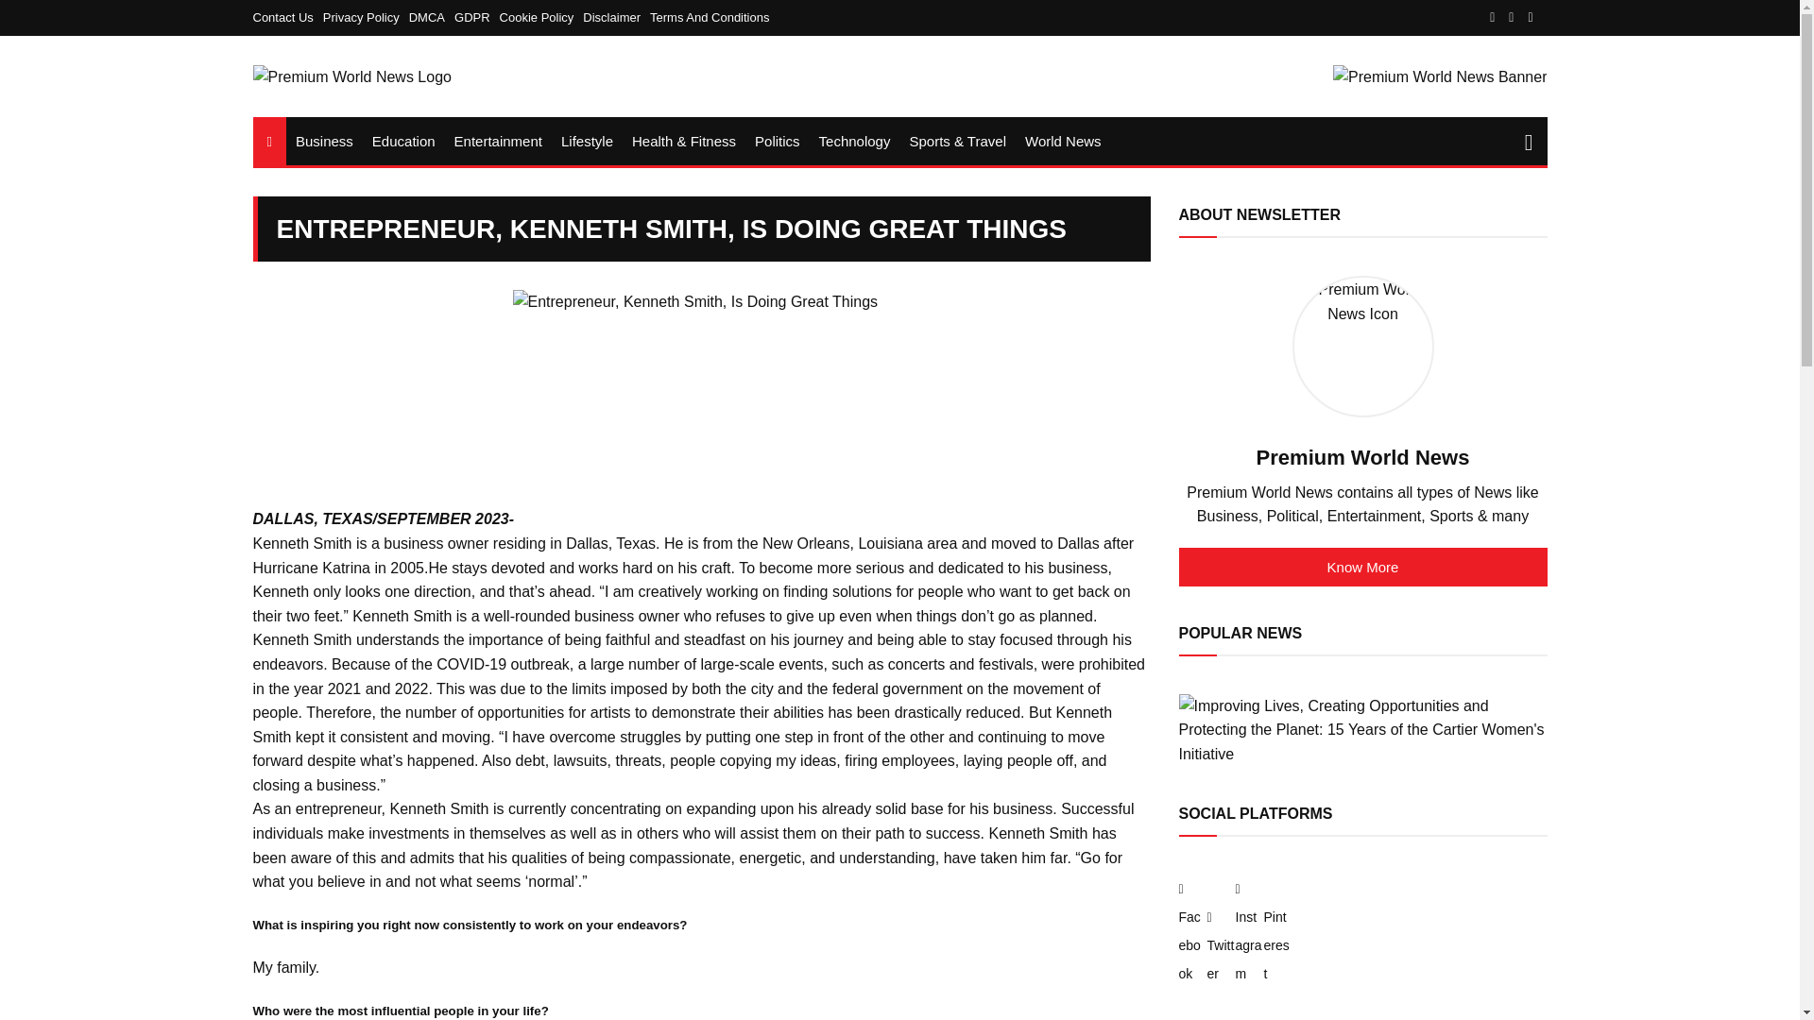 This screenshot has height=1020, width=1814. I want to click on Business, so click(325, 141).